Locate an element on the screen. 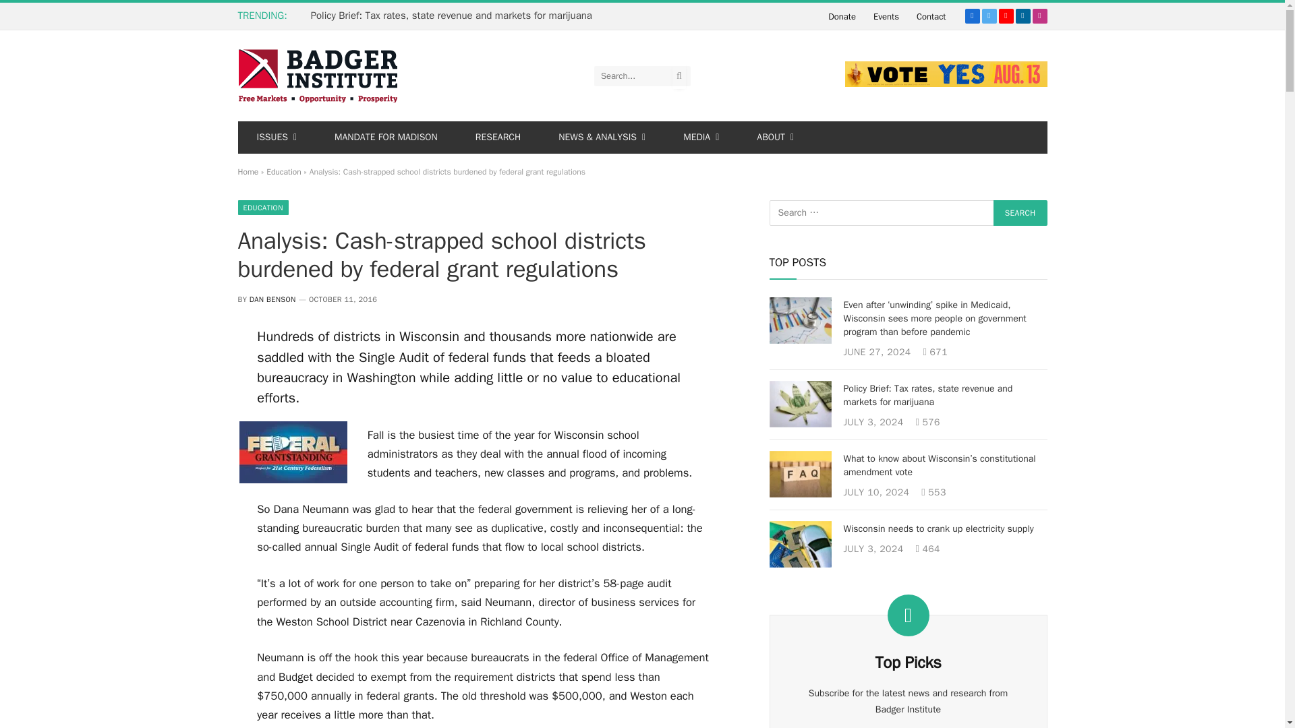 This screenshot has height=728, width=1295. Posts by Dan Benson is located at coordinates (272, 299).